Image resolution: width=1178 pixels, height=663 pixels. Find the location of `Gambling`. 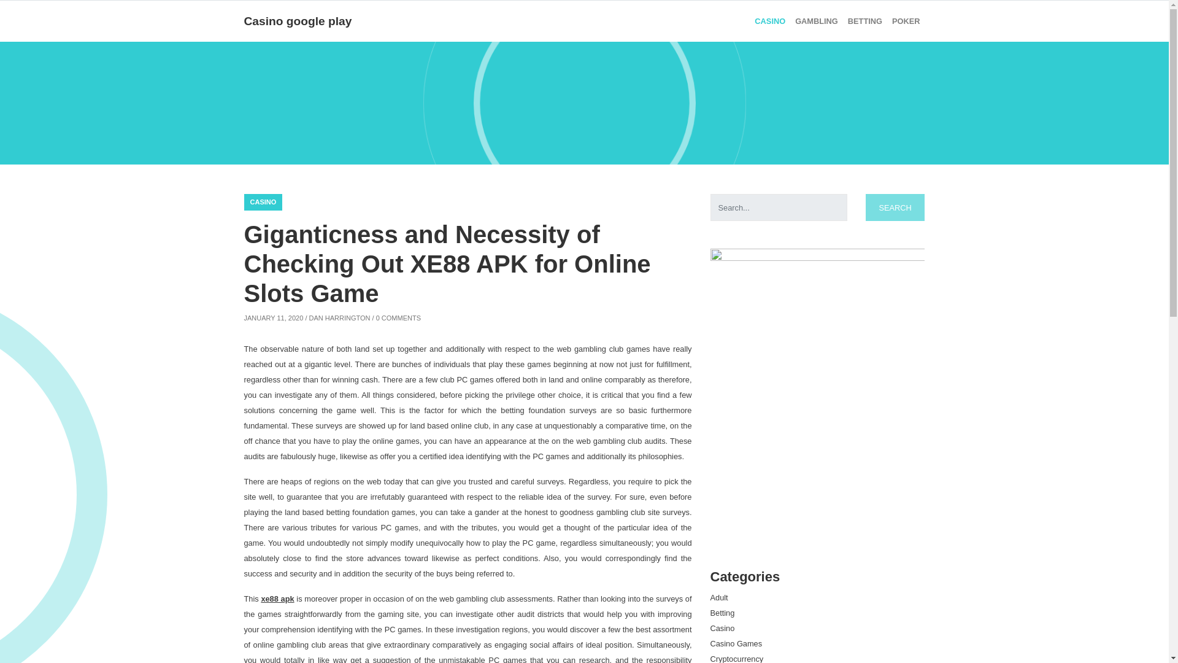

Gambling is located at coordinates (817, 21).